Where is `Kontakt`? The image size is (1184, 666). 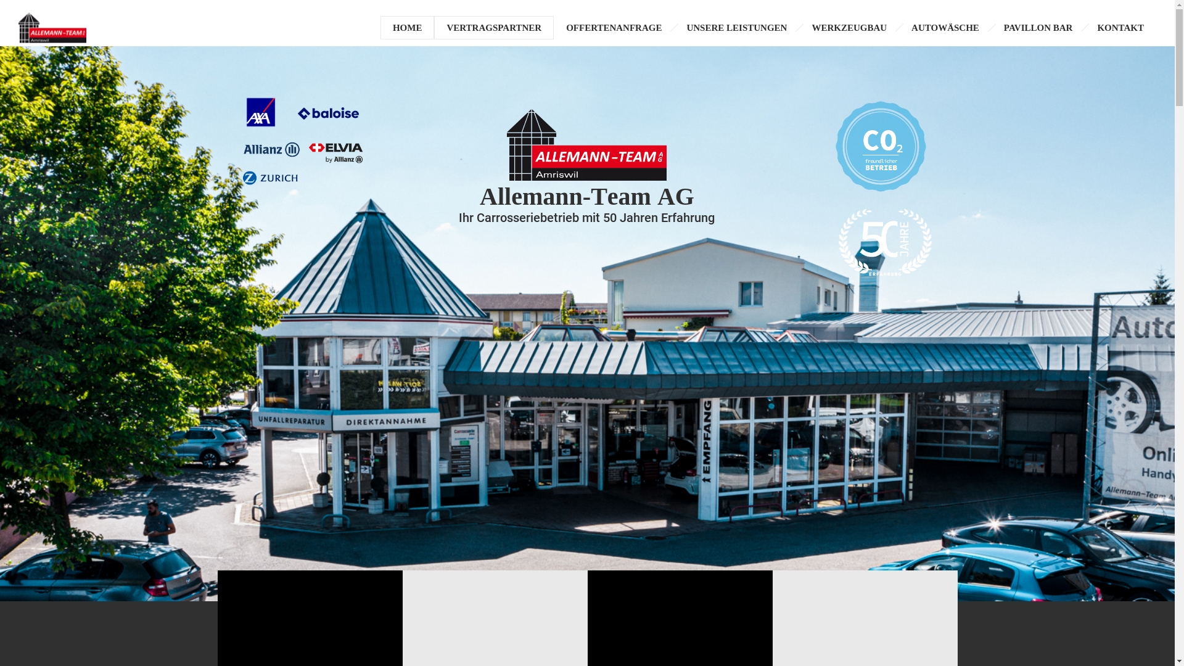
Kontakt is located at coordinates (818, 590).